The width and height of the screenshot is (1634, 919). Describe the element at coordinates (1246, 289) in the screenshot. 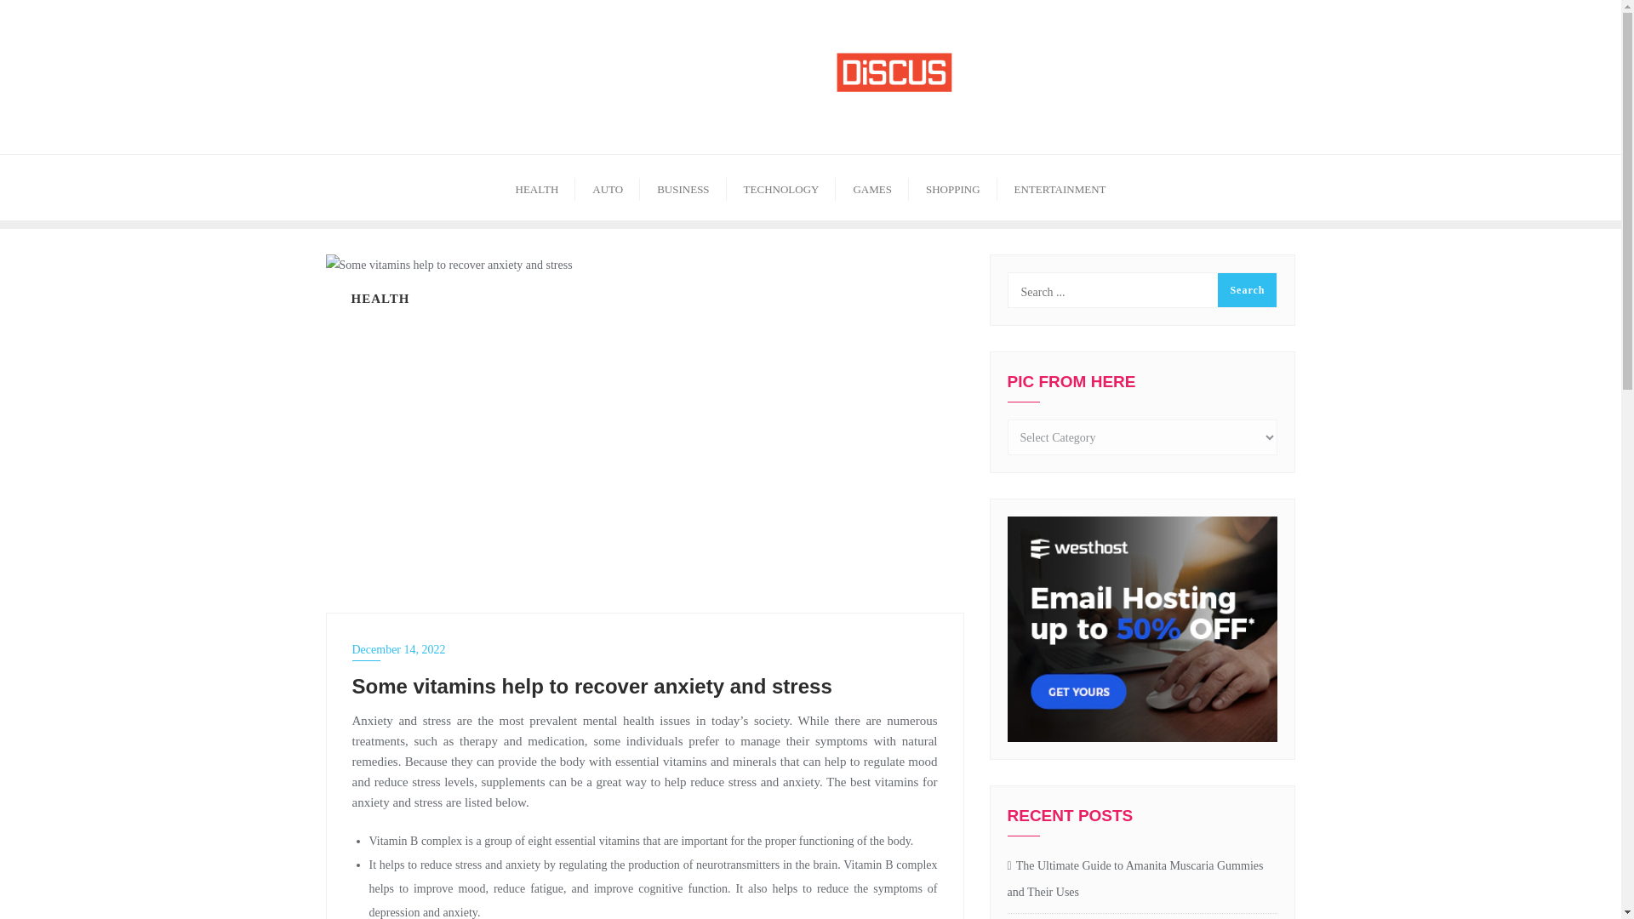

I see `Search` at that location.